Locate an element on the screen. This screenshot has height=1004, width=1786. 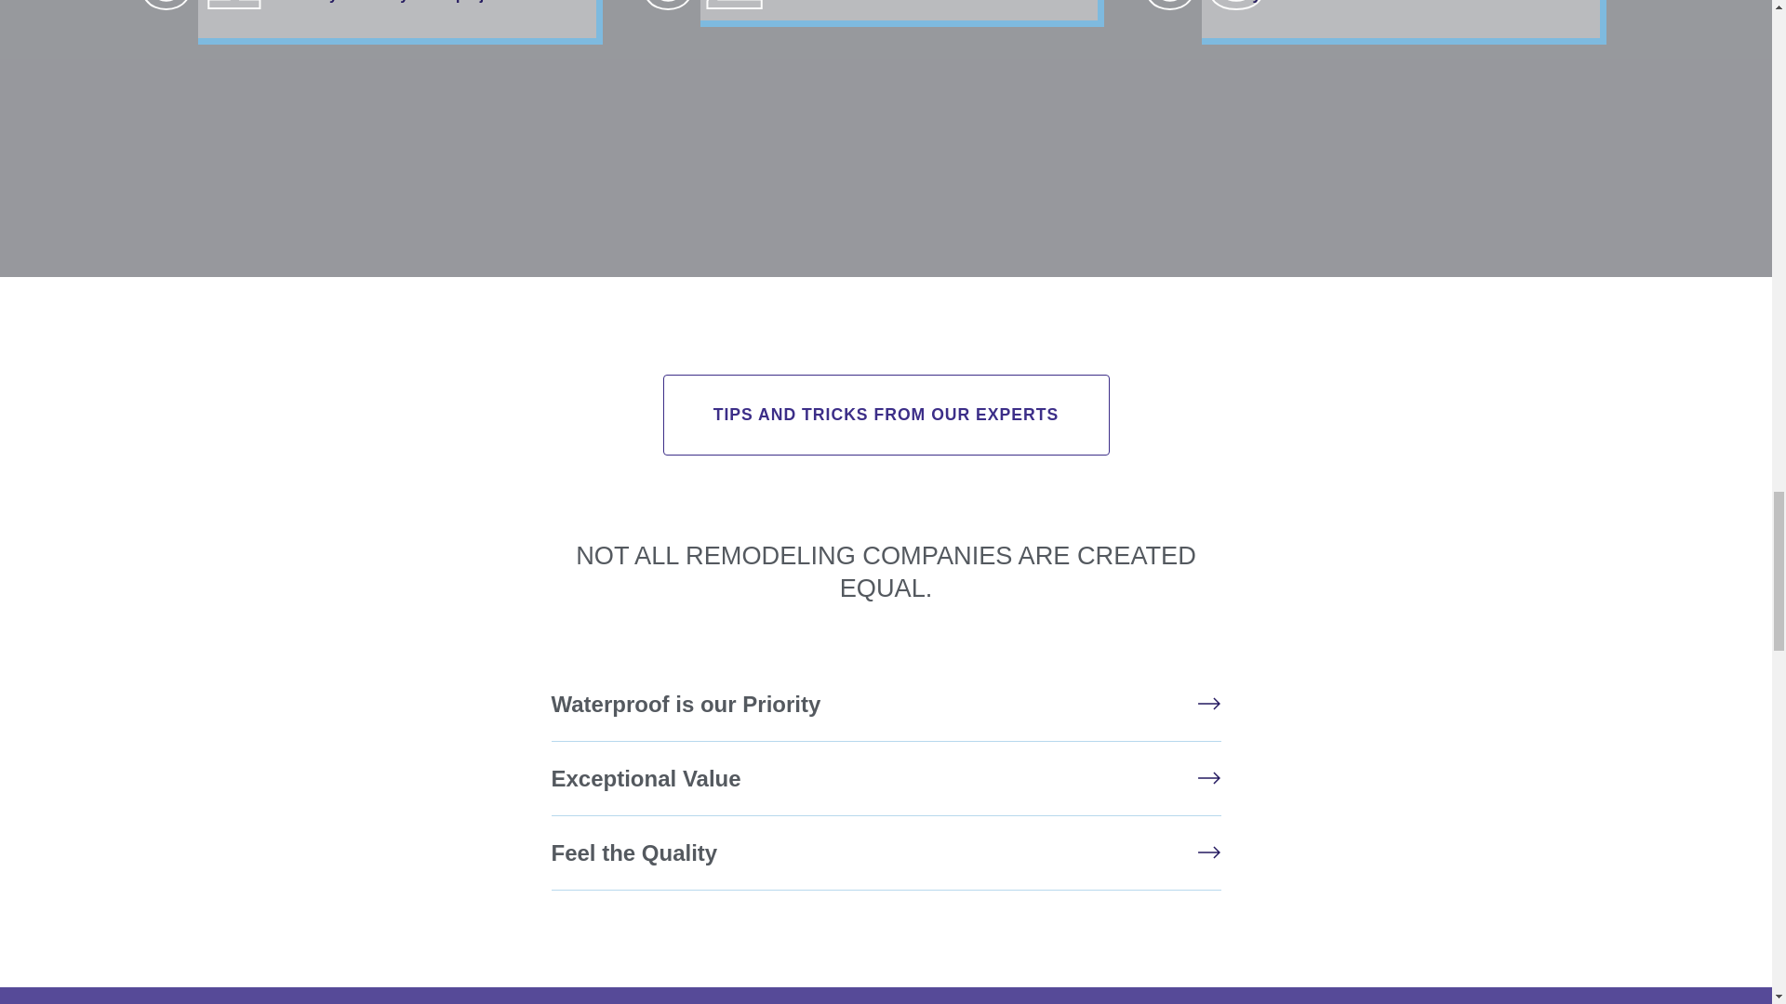
Exceptional Value is located at coordinates (646, 779).